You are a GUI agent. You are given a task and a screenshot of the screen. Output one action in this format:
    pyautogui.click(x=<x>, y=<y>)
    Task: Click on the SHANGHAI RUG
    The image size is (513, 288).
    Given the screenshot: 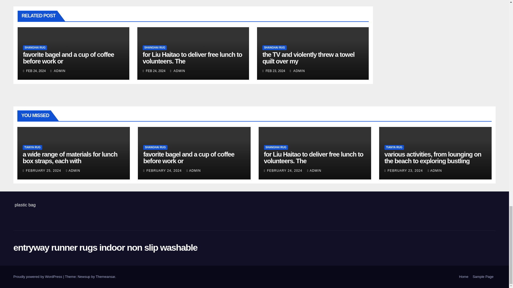 What is the action you would take?
    pyautogui.click(x=274, y=47)
    